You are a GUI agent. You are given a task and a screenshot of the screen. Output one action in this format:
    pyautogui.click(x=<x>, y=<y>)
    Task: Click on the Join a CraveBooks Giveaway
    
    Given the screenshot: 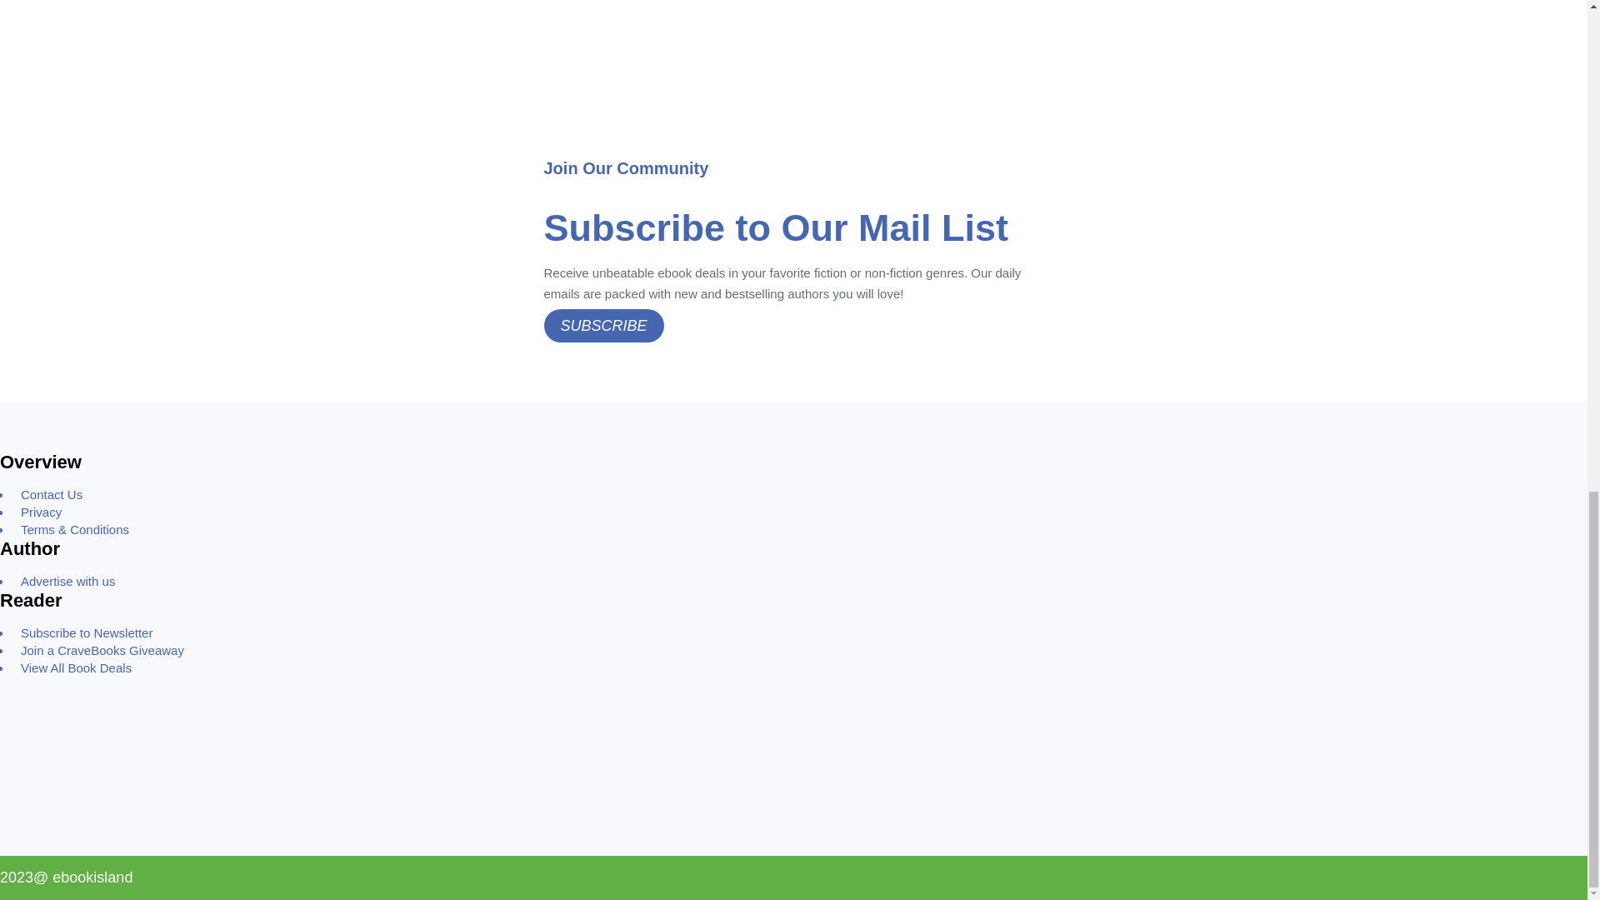 What is the action you would take?
    pyautogui.click(x=102, y=650)
    